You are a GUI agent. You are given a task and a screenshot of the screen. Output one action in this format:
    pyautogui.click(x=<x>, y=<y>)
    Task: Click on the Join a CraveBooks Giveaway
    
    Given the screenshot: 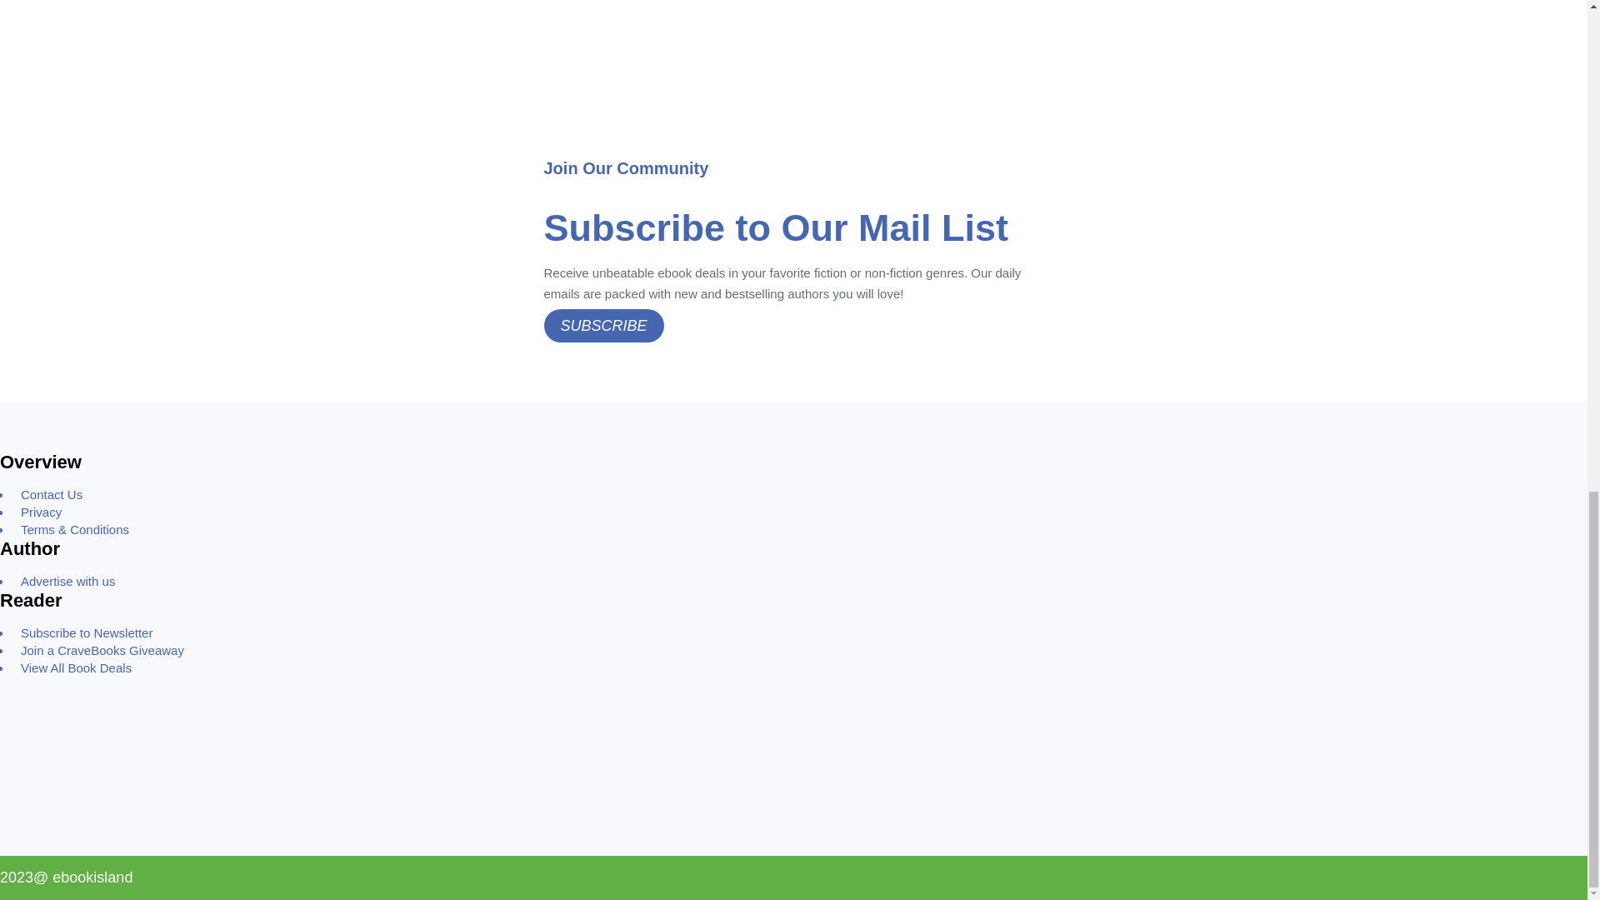 What is the action you would take?
    pyautogui.click(x=102, y=650)
    